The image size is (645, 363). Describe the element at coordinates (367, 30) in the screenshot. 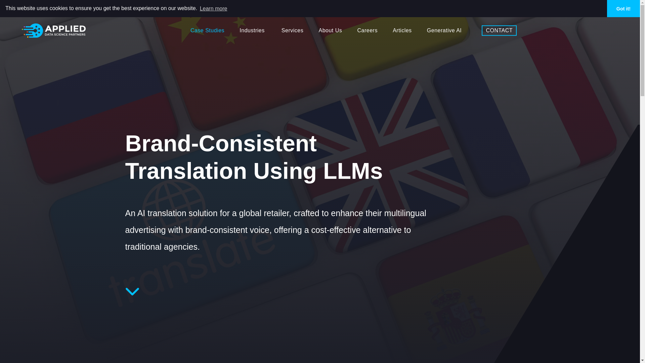

I see `Careers` at that location.